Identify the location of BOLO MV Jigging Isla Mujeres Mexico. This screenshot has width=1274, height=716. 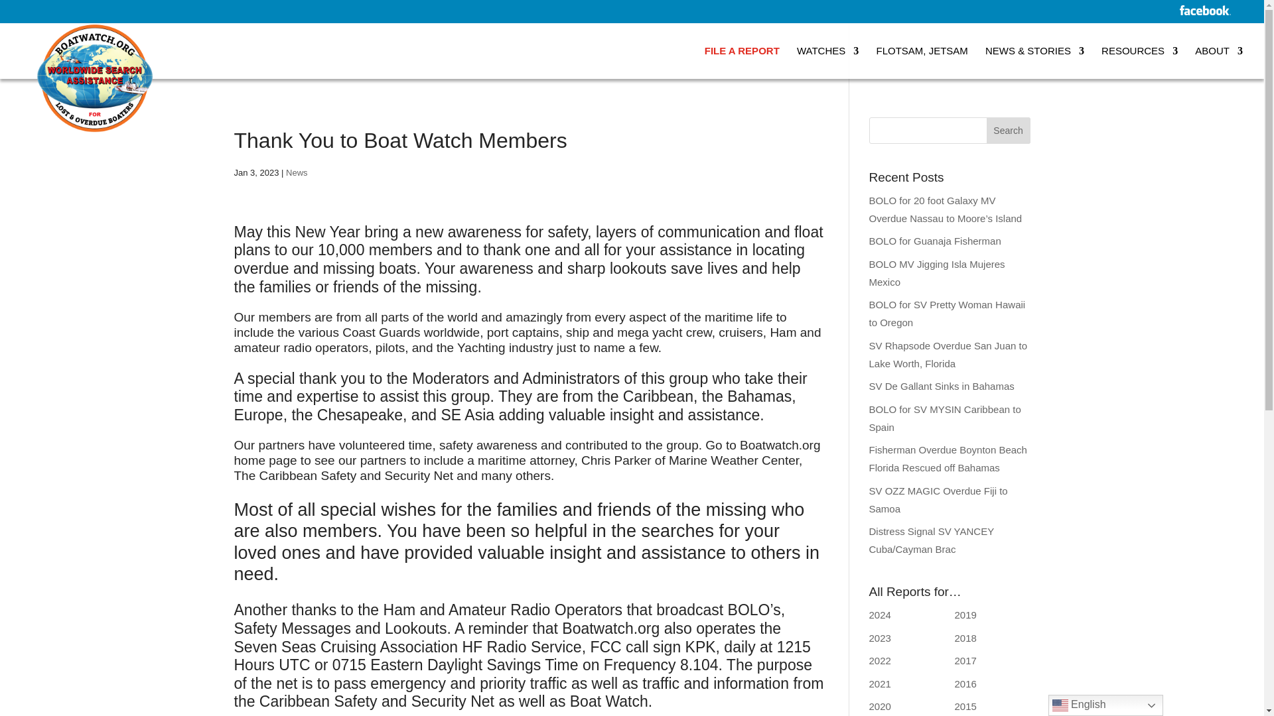
(937, 273).